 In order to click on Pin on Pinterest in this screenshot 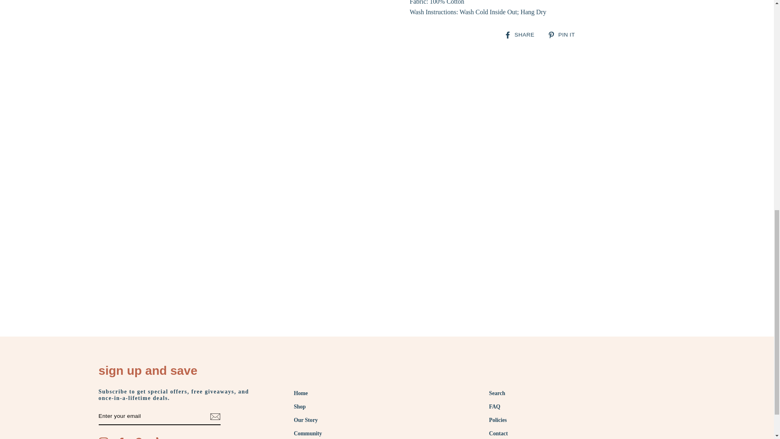, I will do `click(564, 35)`.